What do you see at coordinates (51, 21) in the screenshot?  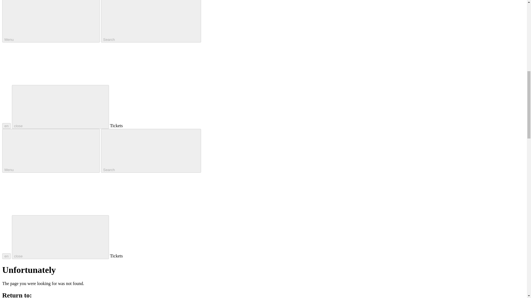 I see `Menu` at bounding box center [51, 21].